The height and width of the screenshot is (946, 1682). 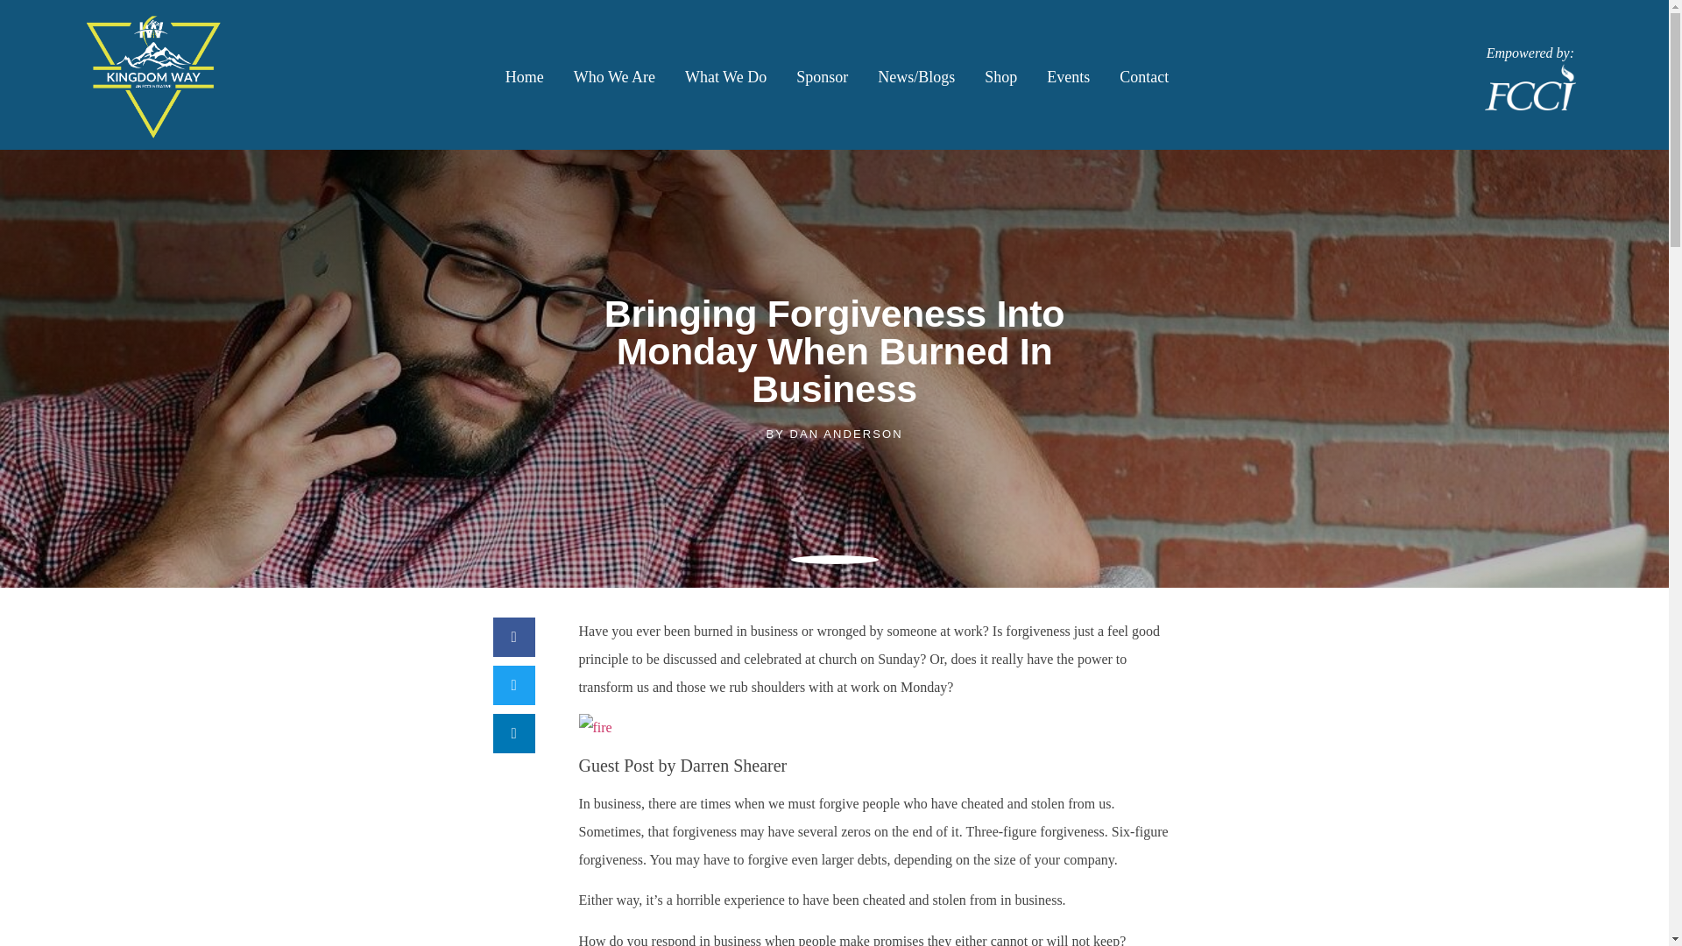 I want to click on Events, so click(x=1069, y=77).